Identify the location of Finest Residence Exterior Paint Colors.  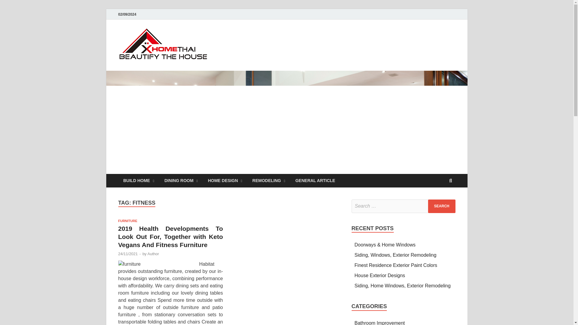
(396, 265).